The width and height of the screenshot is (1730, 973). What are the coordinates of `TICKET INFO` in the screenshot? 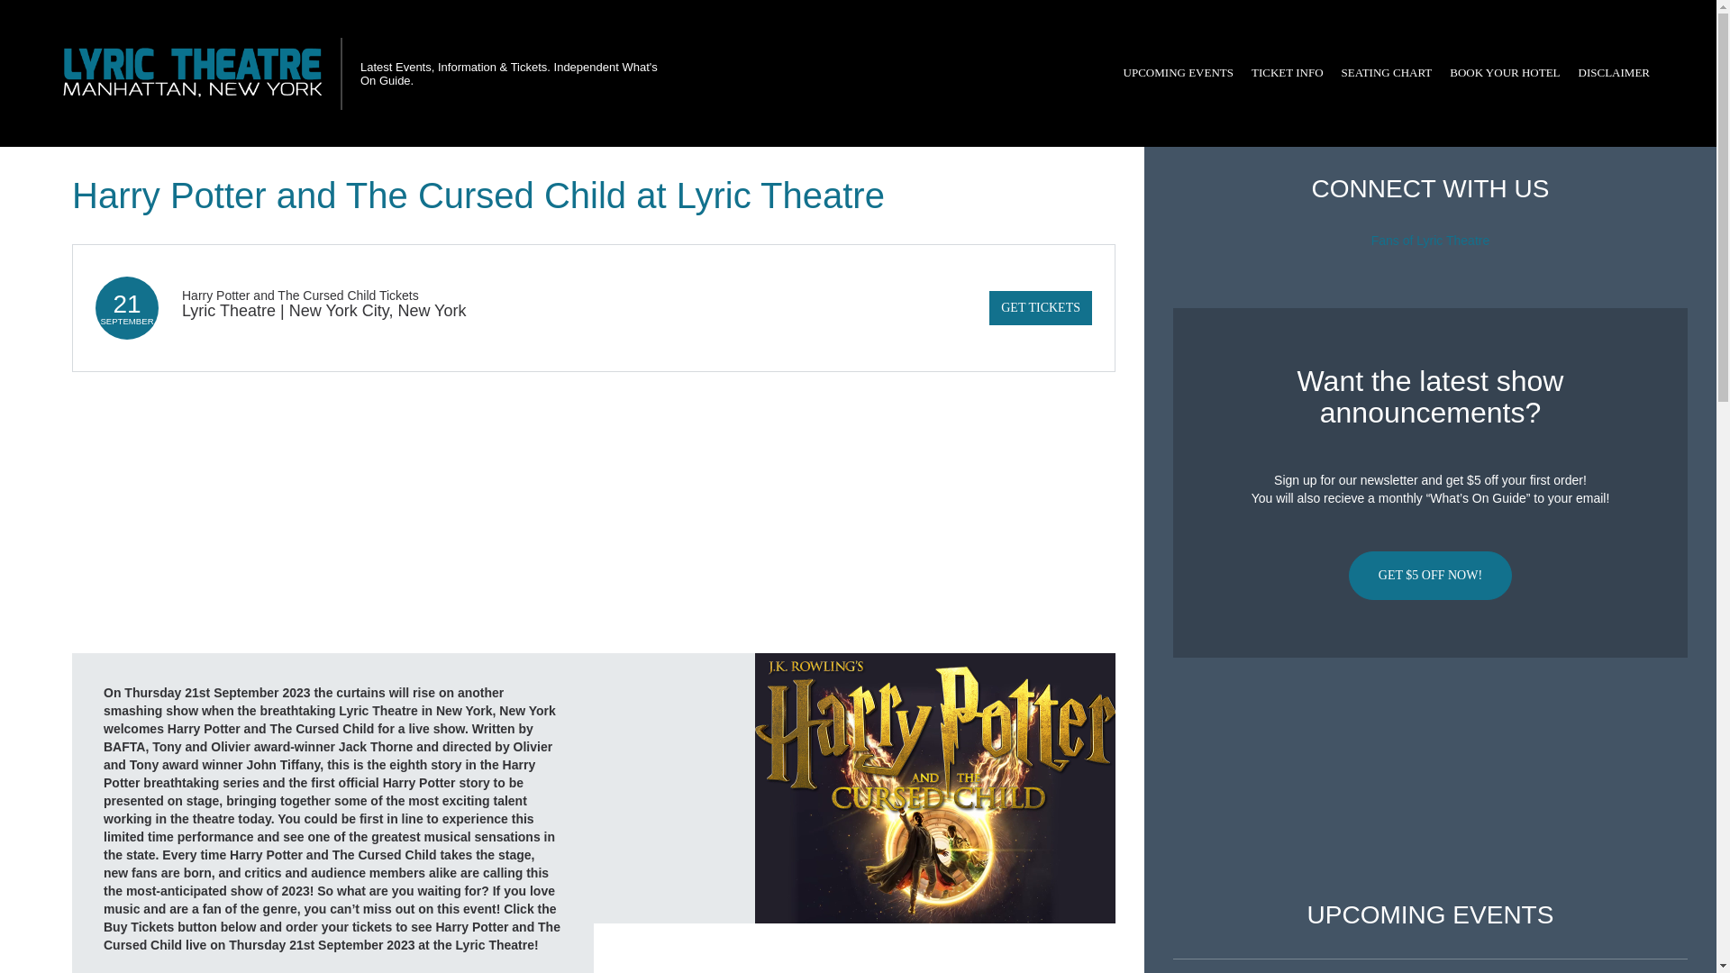 It's located at (1287, 73).